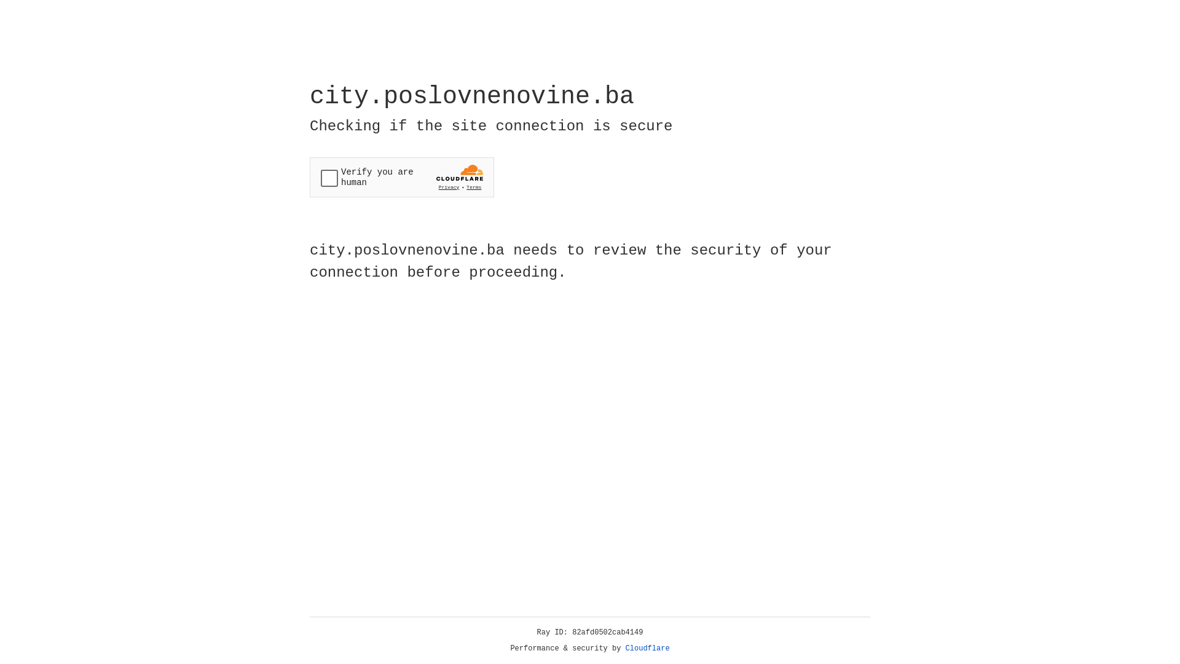 Image resolution: width=1180 pixels, height=664 pixels. What do you see at coordinates (402, 177) in the screenshot?
I see `Widget containing a Cloudflare security challenge` at bounding box center [402, 177].